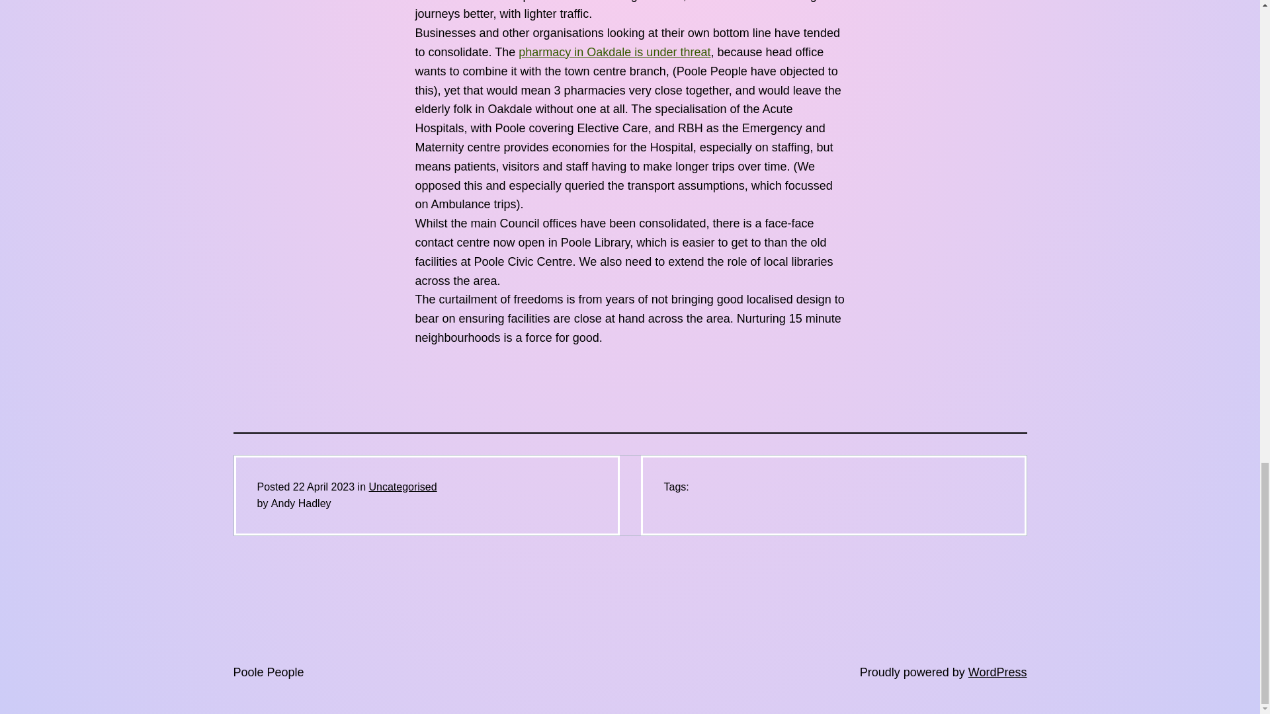  I want to click on Uncategorised, so click(402, 487).